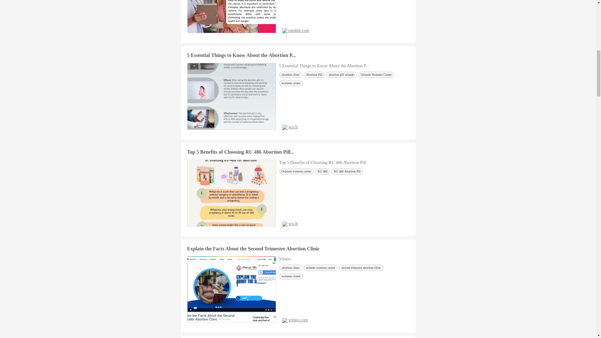 The image size is (601, 338). I want to click on sco.lt, so click(293, 127).